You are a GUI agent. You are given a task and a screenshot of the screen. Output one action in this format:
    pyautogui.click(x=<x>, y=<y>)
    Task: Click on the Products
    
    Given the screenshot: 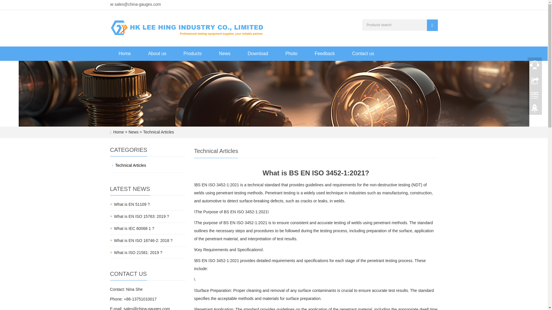 What is the action you would take?
    pyautogui.click(x=143, y=241)
    